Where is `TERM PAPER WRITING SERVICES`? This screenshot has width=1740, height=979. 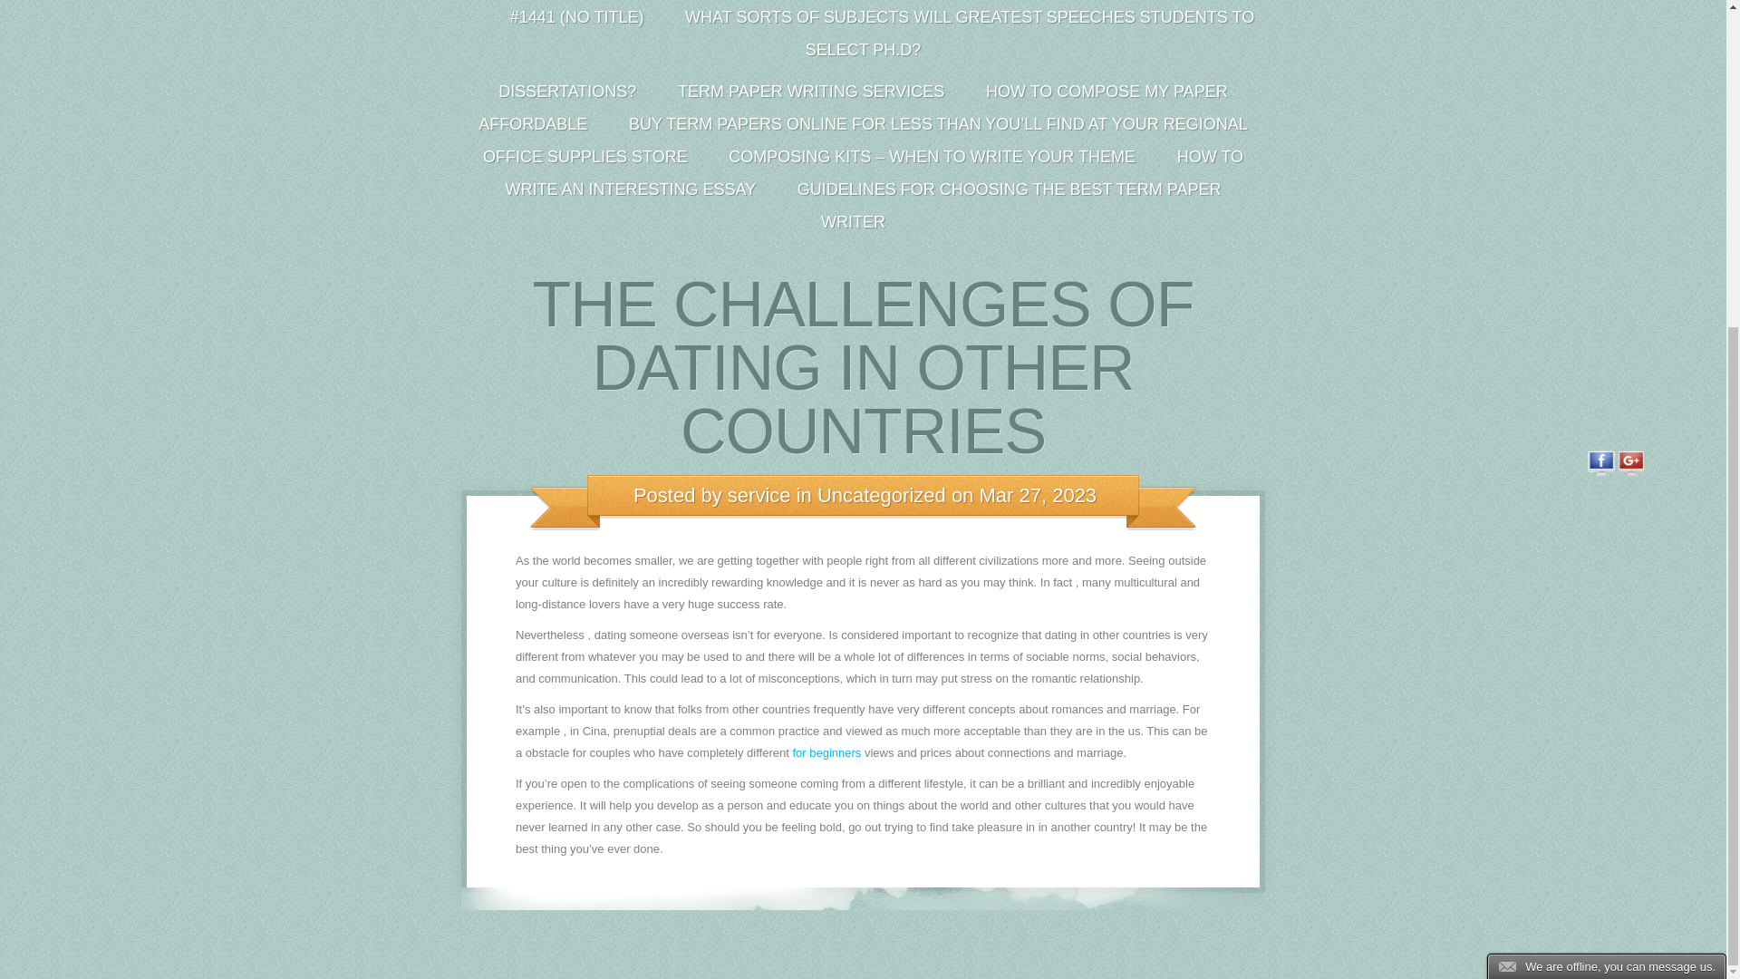
TERM PAPER WRITING SERVICES is located at coordinates (810, 95).